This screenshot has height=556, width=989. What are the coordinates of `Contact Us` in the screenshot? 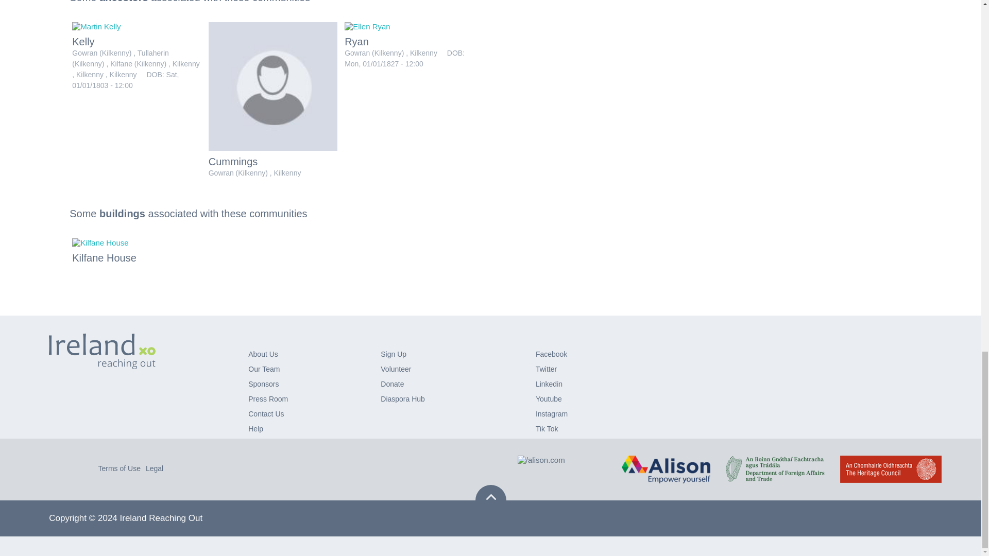 It's located at (266, 414).